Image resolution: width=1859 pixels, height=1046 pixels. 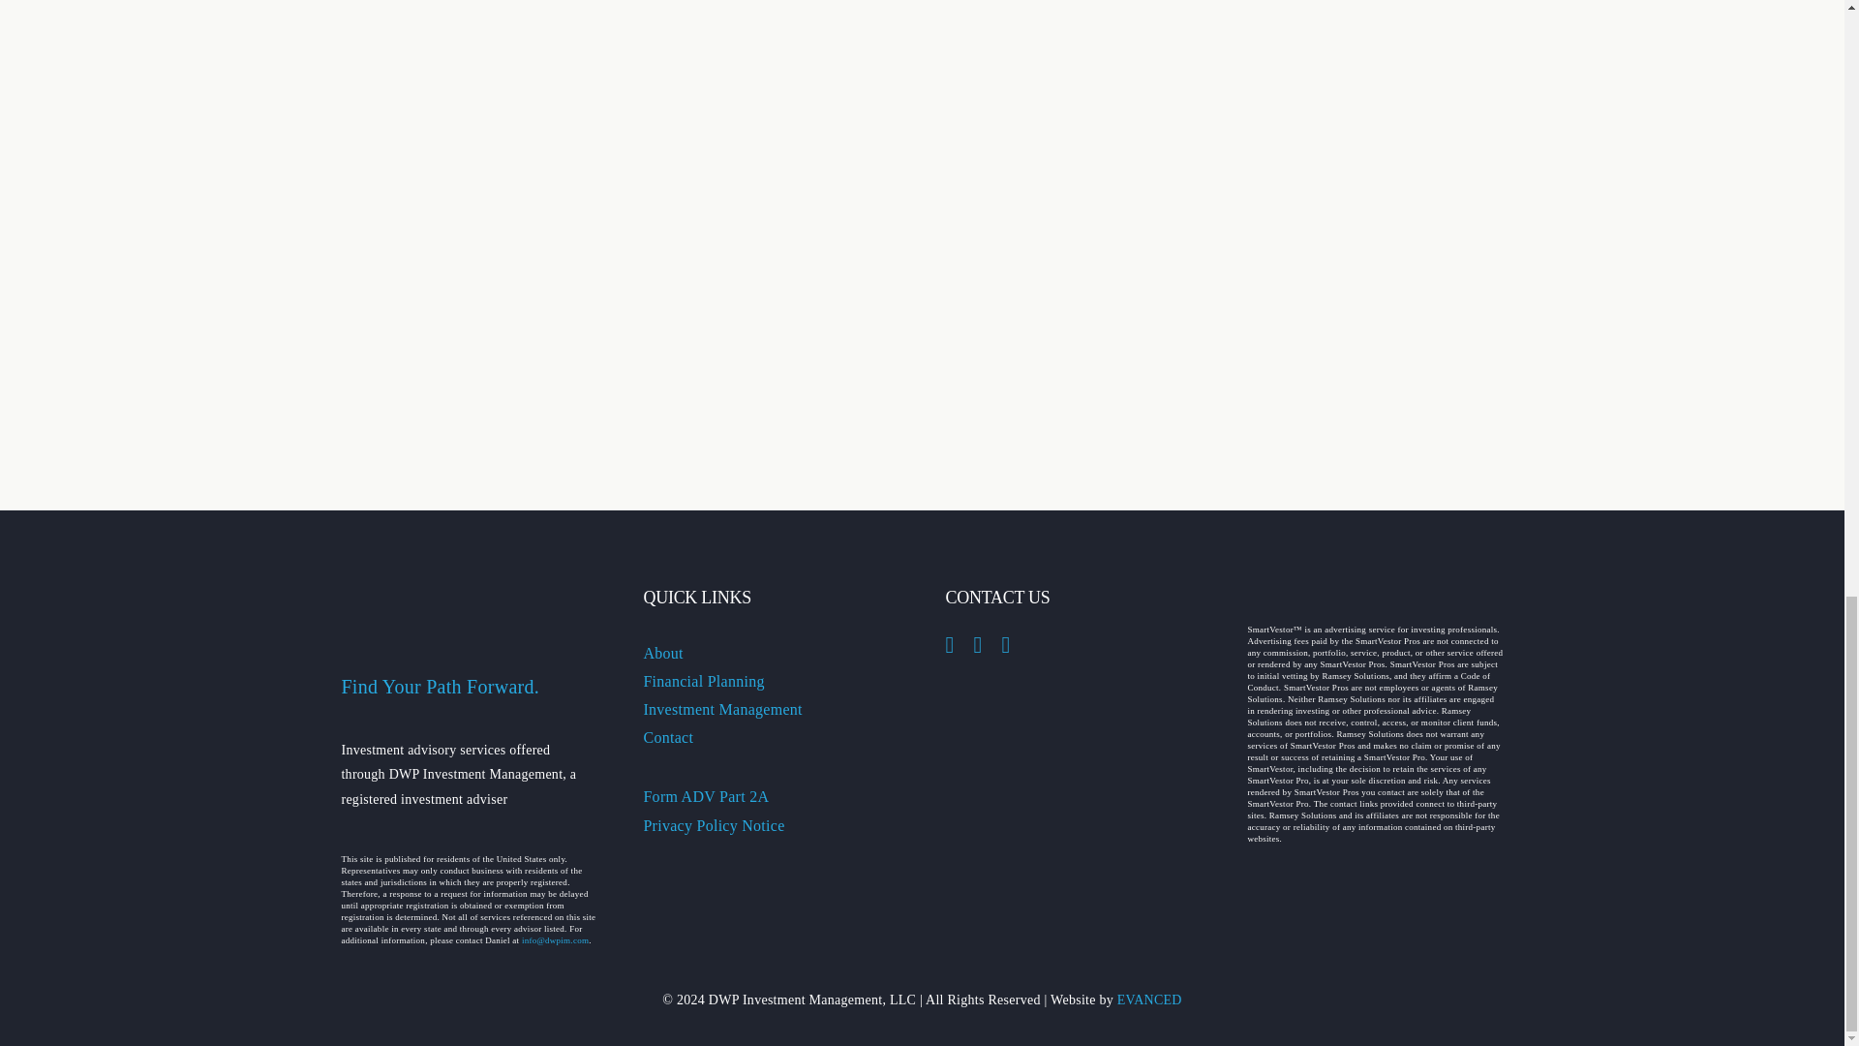 I want to click on smartvestor-logo, so click(x=1367, y=596).